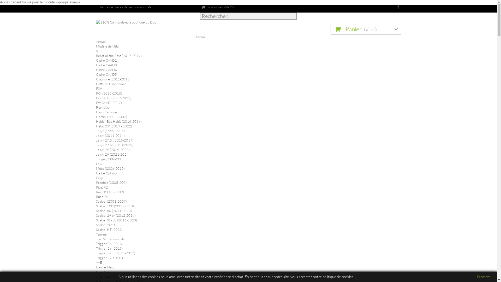 This screenshot has width=501, height=282. I want to click on F-Si (2015-2018), so click(109, 93).